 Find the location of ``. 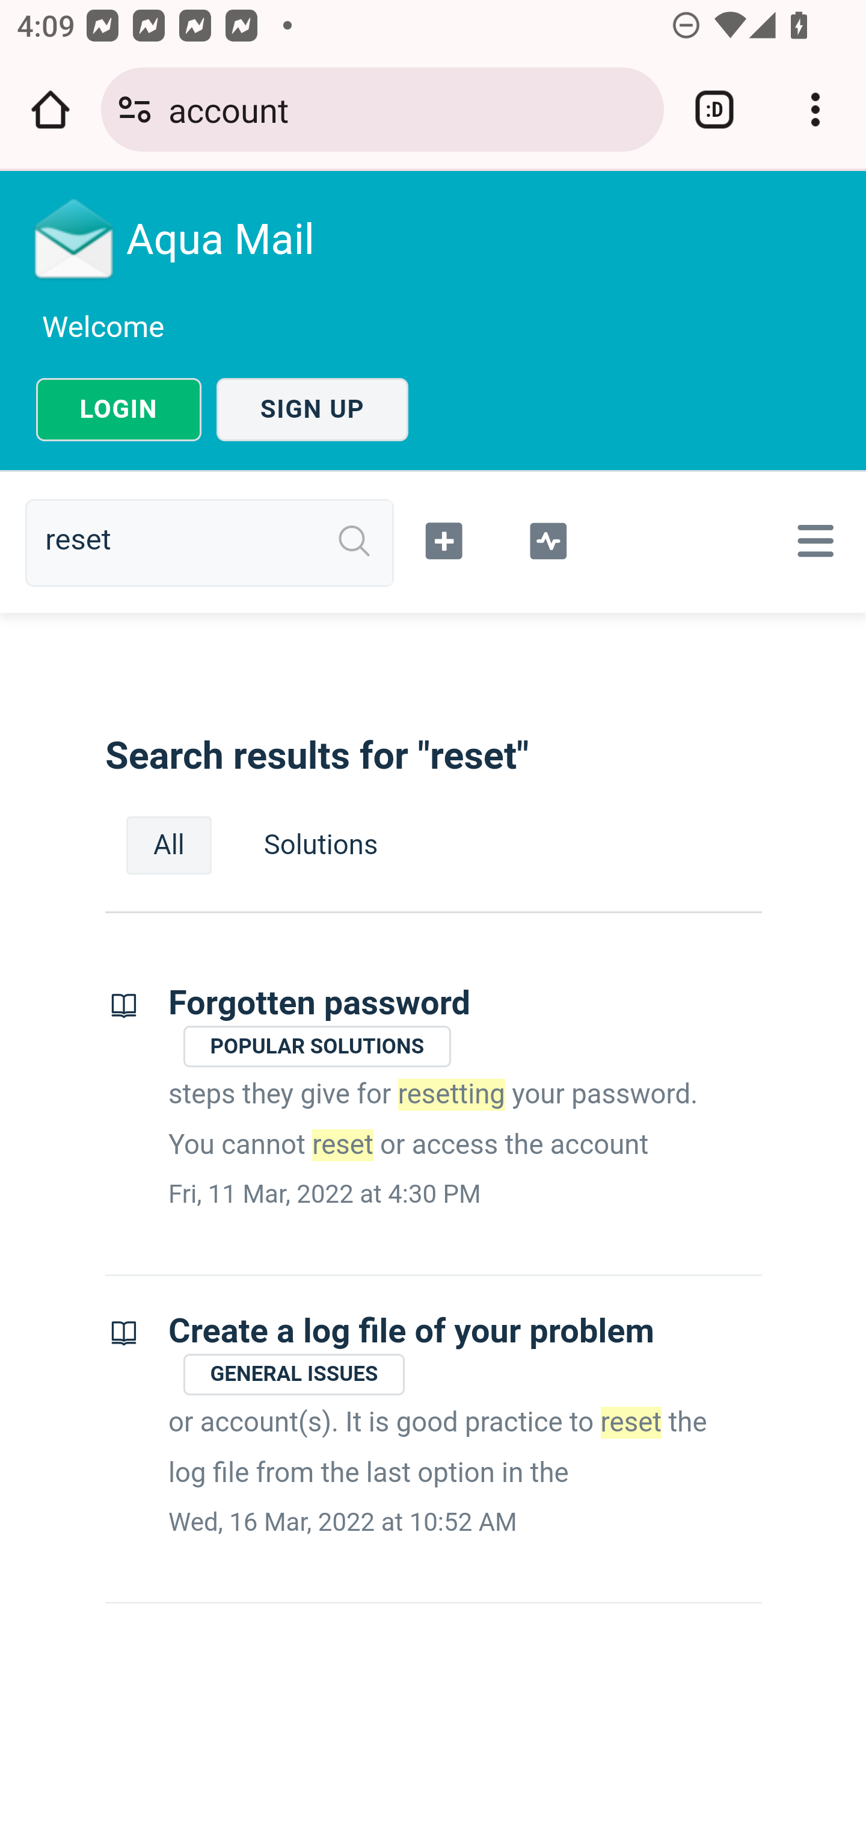

 is located at coordinates (445, 538).